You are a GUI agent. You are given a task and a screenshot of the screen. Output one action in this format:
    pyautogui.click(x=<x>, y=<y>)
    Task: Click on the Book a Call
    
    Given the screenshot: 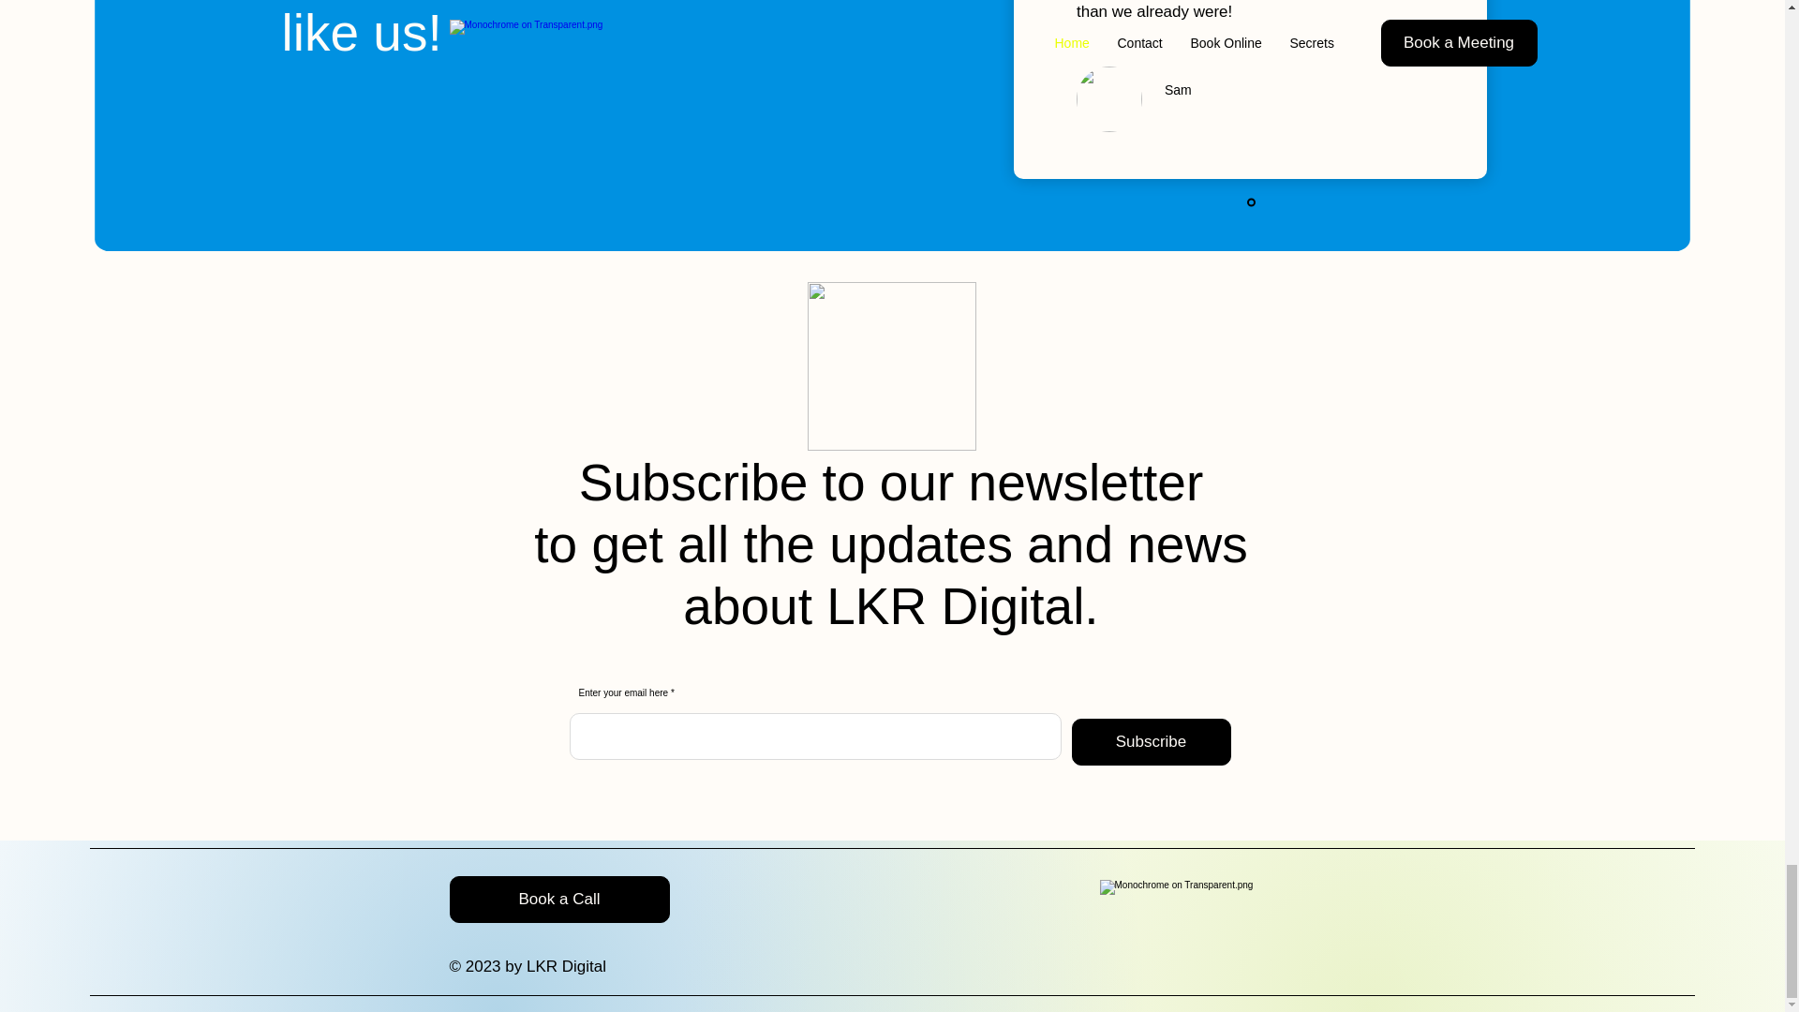 What is the action you would take?
    pyautogui.click(x=559, y=900)
    